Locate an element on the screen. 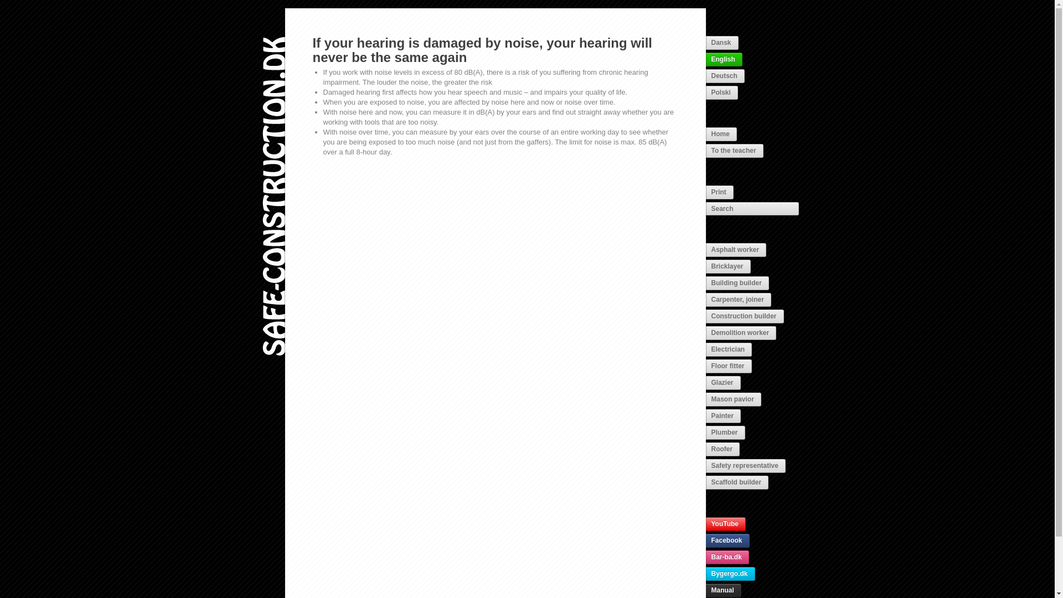  Home is located at coordinates (721, 134).